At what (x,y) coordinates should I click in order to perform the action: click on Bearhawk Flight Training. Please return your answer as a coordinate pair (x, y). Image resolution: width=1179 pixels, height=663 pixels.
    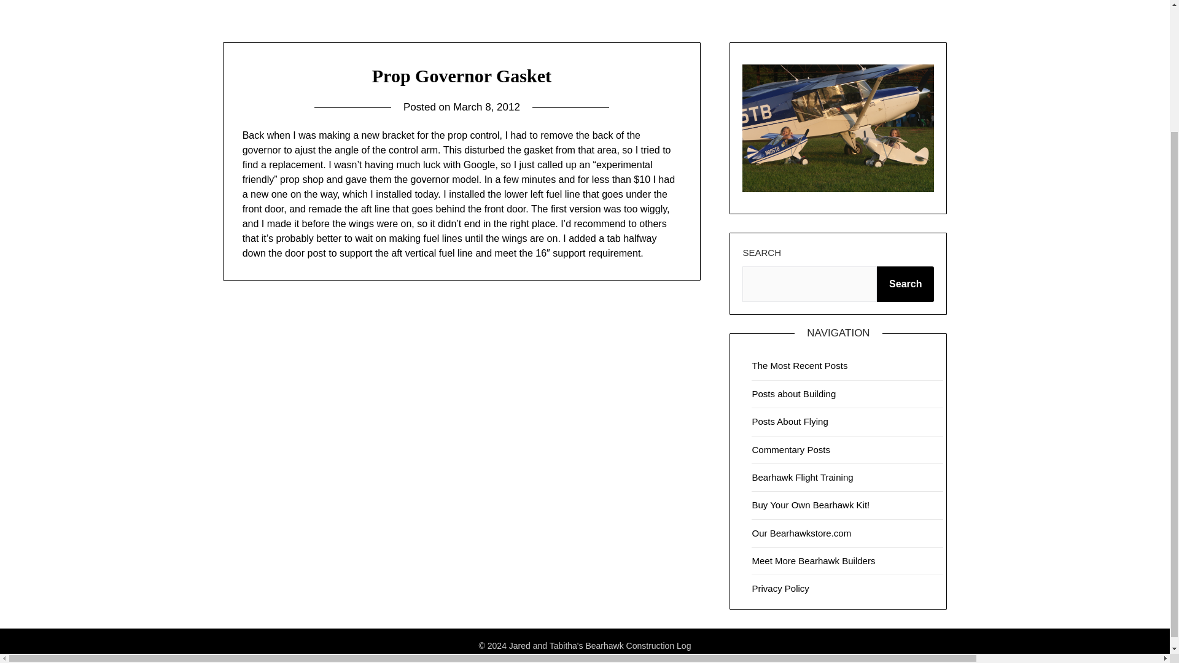
    Looking at the image, I should click on (802, 477).